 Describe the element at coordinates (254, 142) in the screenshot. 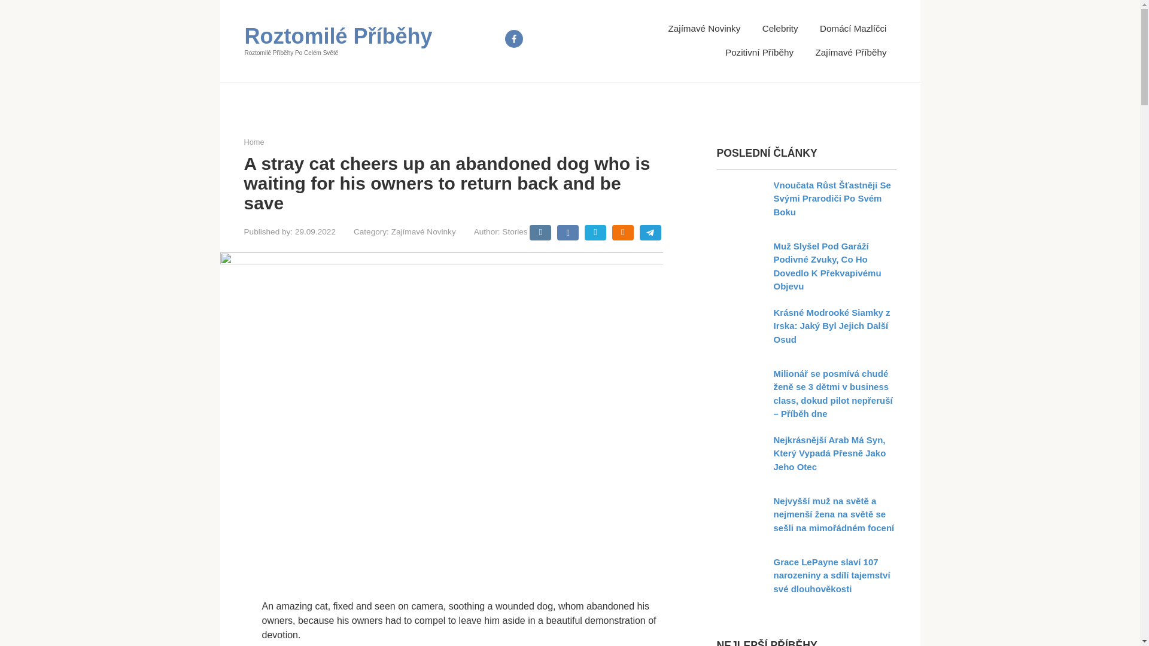

I see `Home` at that location.